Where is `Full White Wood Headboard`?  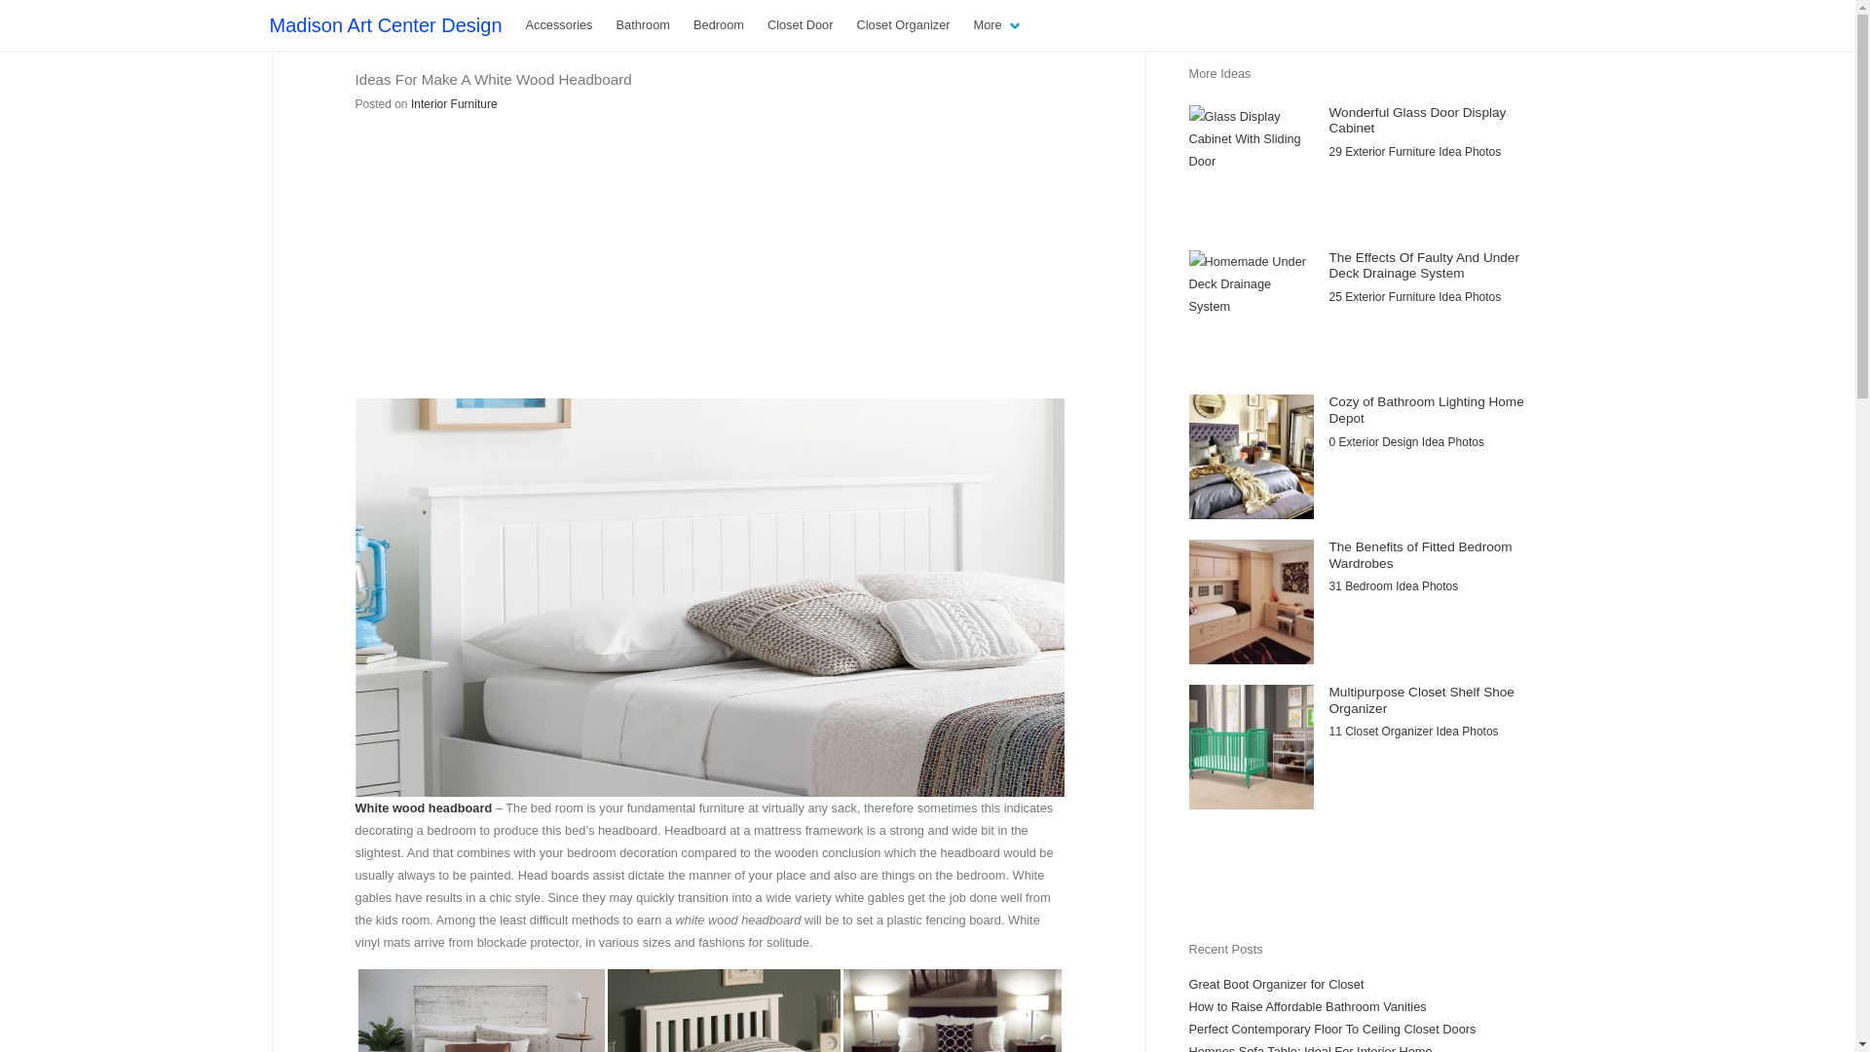
Full White Wood Headboard is located at coordinates (953, 1009).